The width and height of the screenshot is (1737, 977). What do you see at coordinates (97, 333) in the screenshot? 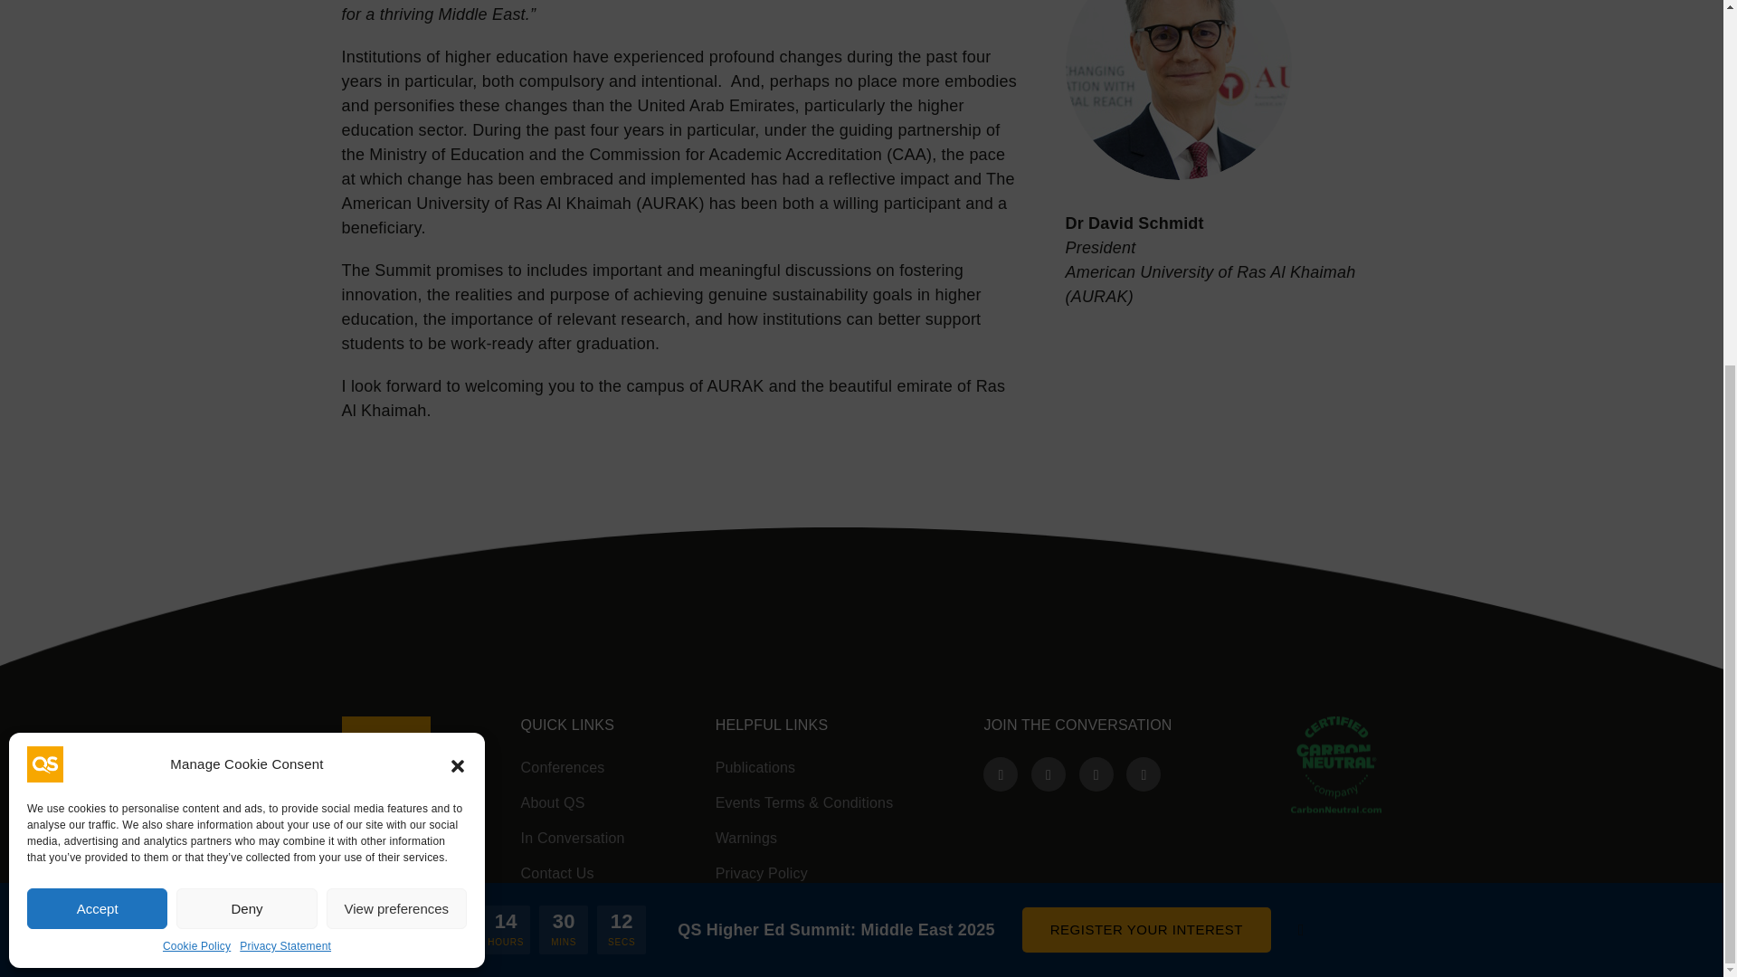
I see `Accept` at bounding box center [97, 333].